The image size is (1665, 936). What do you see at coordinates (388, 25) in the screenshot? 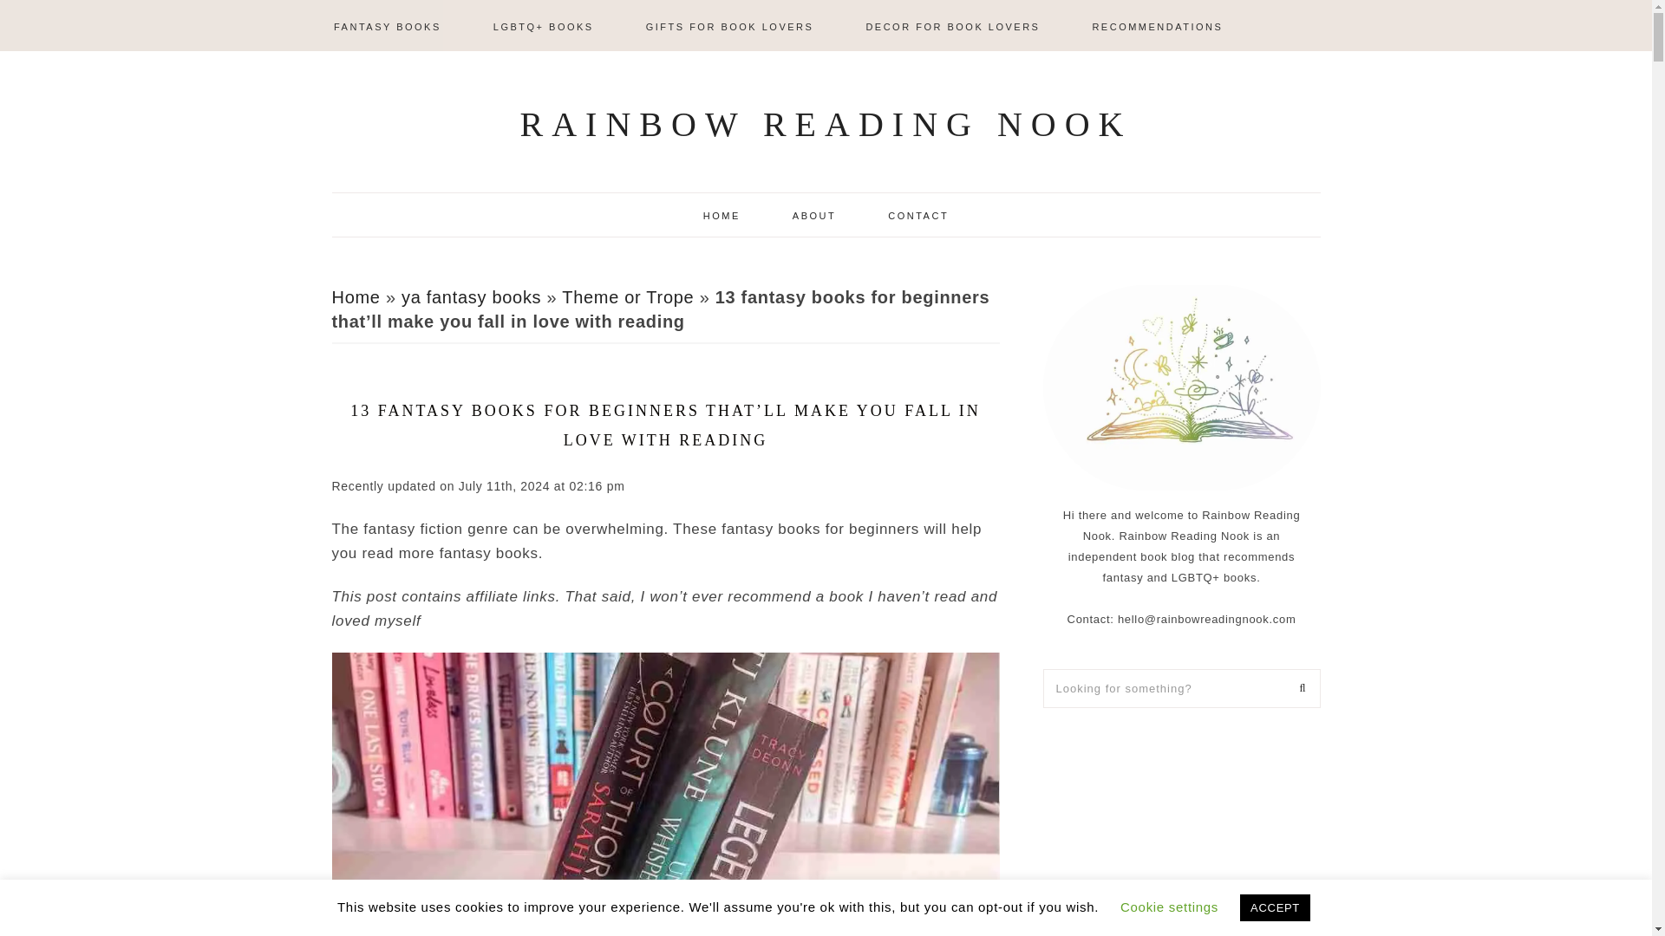
I see `FANTASY BOOKS` at bounding box center [388, 25].